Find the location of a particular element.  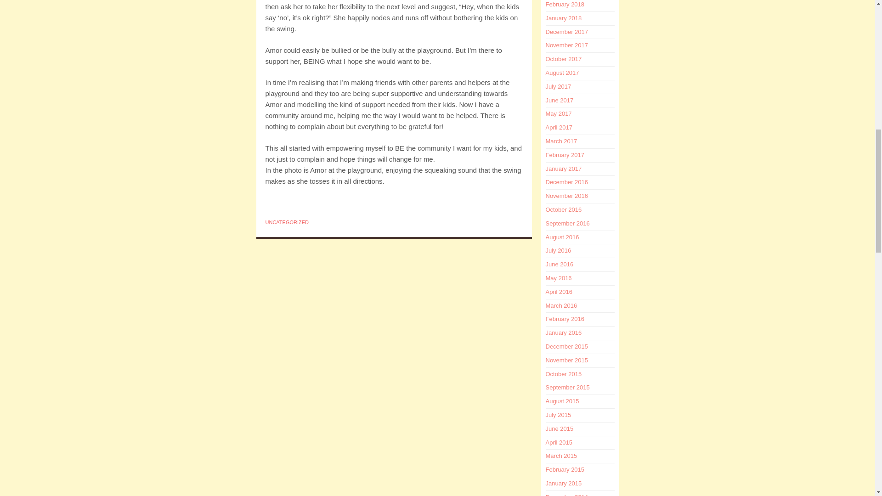

UNCATEGORIZED is located at coordinates (287, 222).